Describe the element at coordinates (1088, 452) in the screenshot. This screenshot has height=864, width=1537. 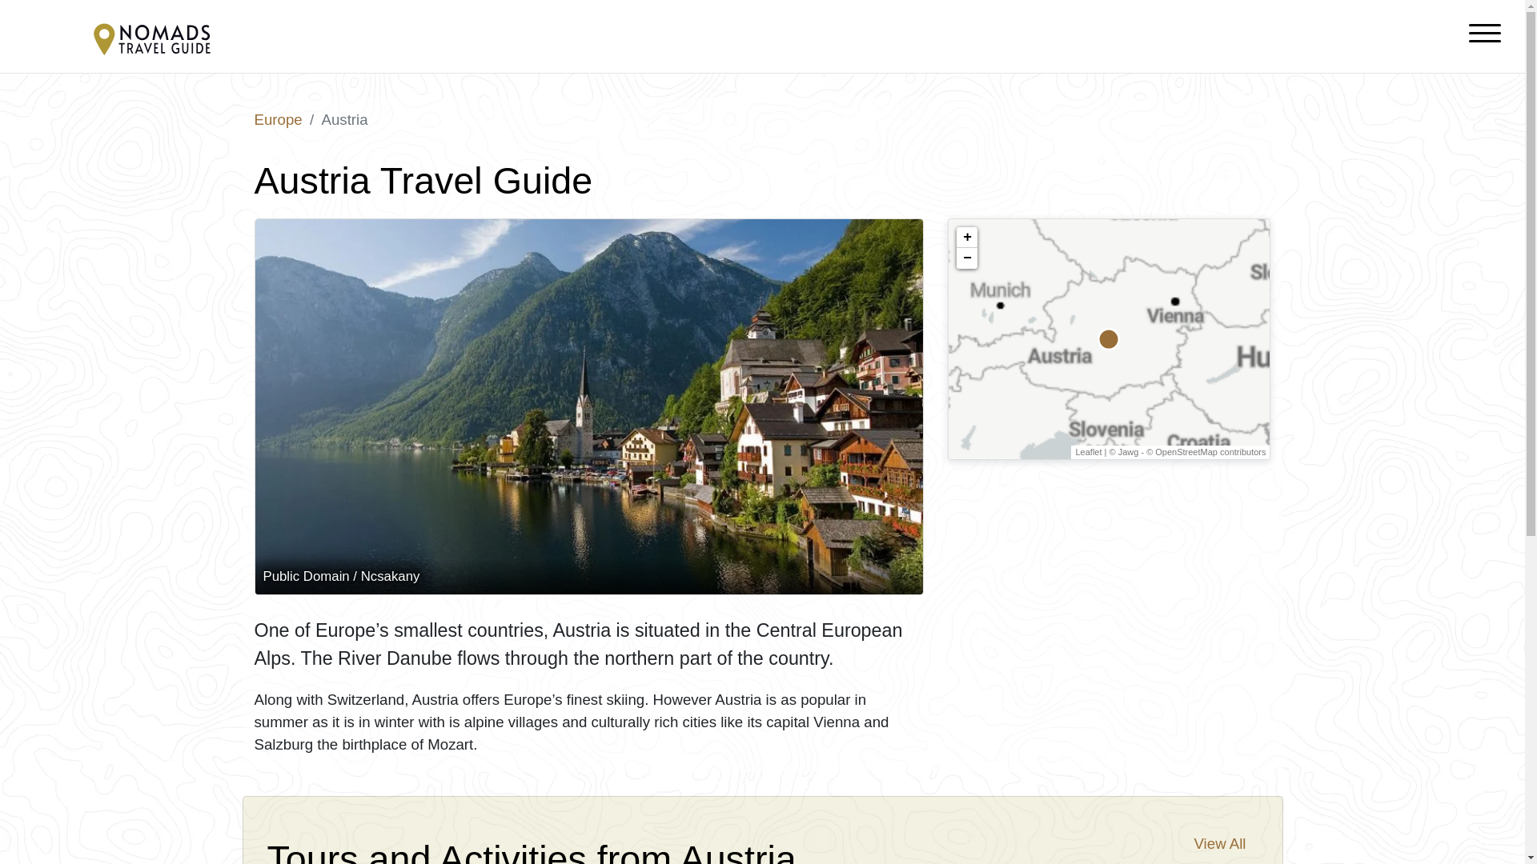
I see `A JS library for interactive maps` at that location.